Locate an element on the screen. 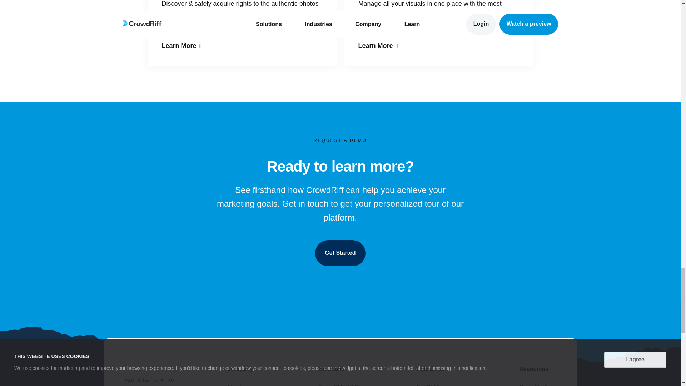  About is located at coordinates (248, 385).